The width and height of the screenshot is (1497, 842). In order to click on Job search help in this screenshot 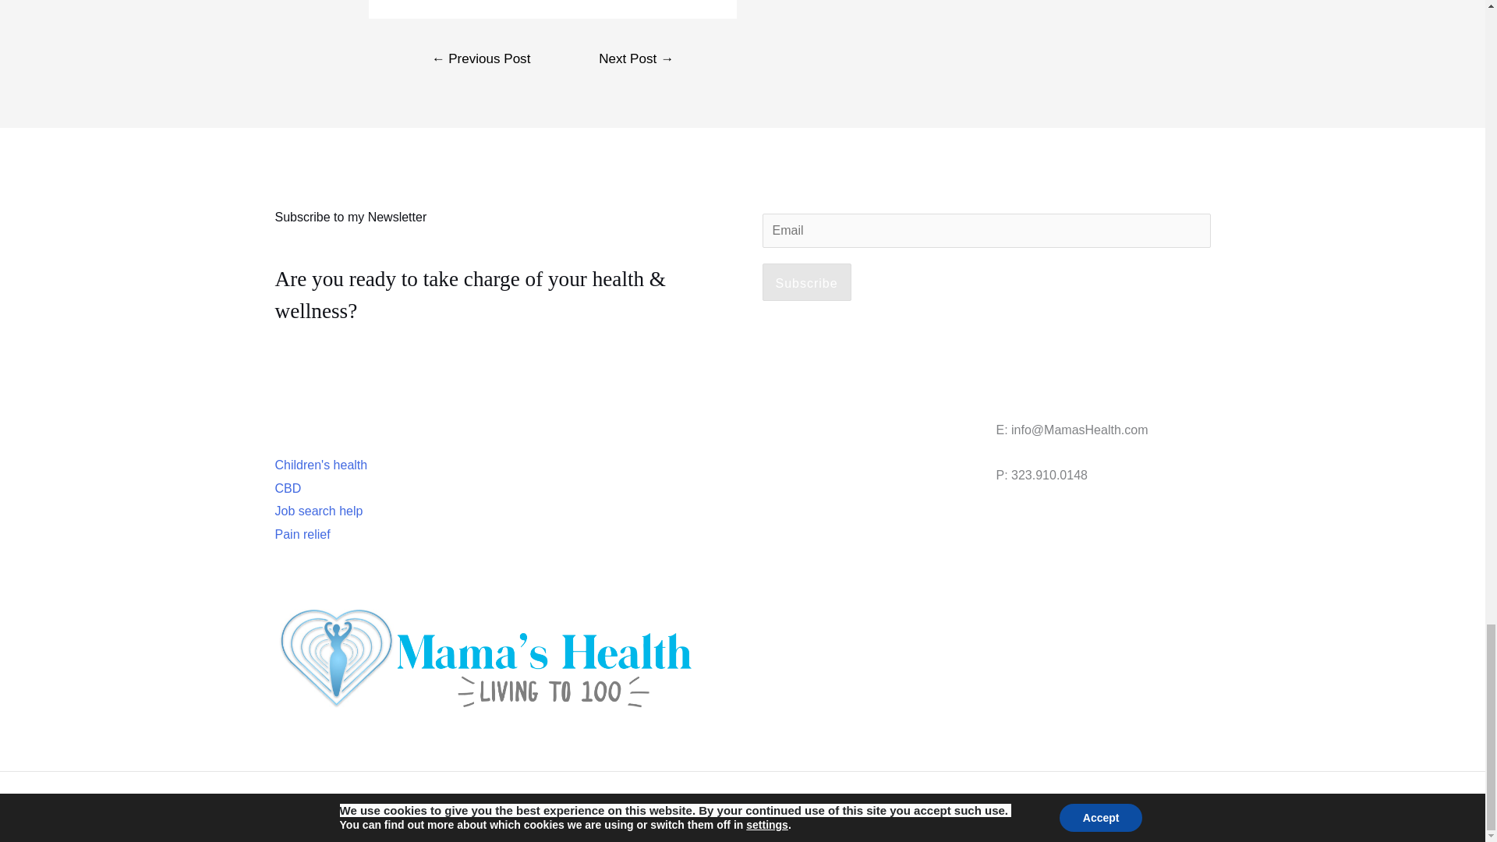, I will do `click(318, 511)`.